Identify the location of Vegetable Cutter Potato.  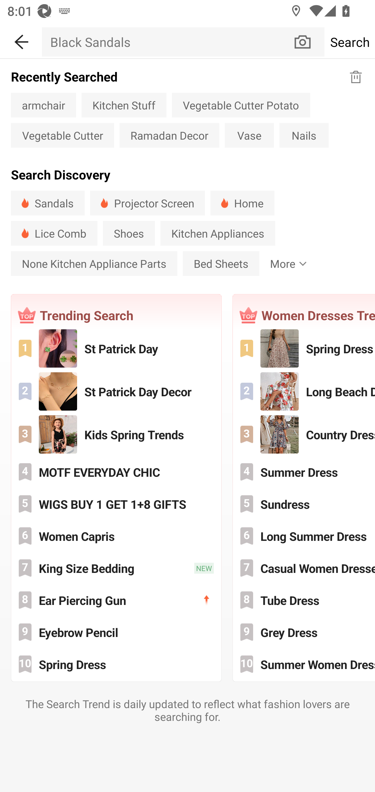
(241, 105).